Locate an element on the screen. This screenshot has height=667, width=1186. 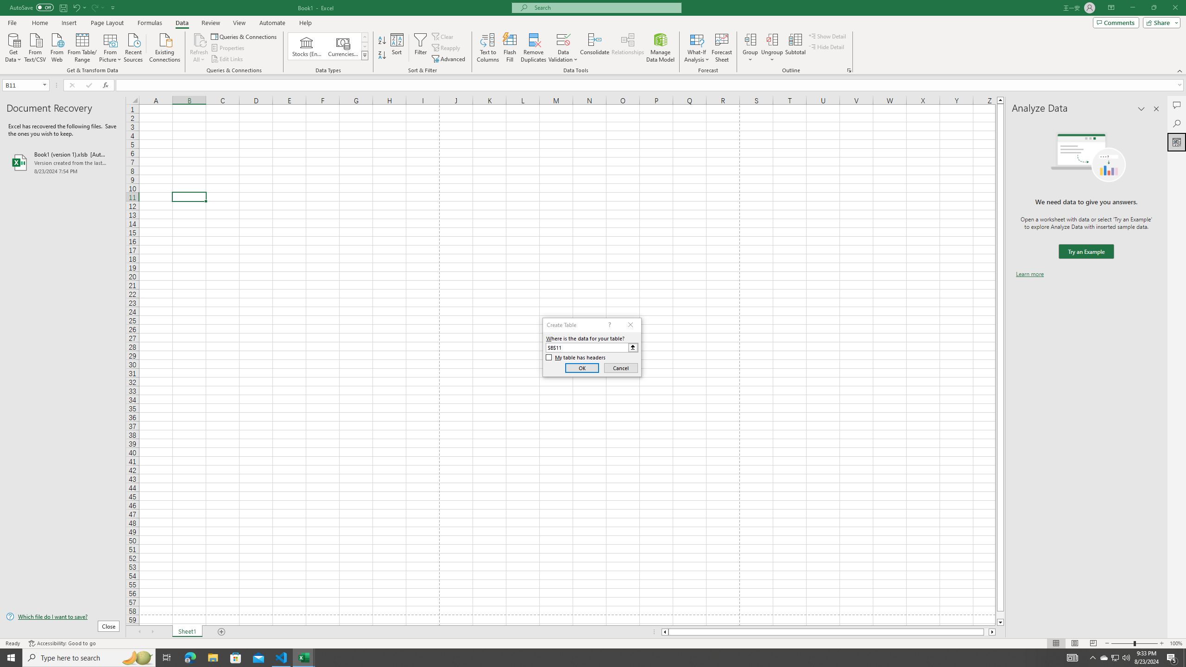
Row Down is located at coordinates (365, 46).